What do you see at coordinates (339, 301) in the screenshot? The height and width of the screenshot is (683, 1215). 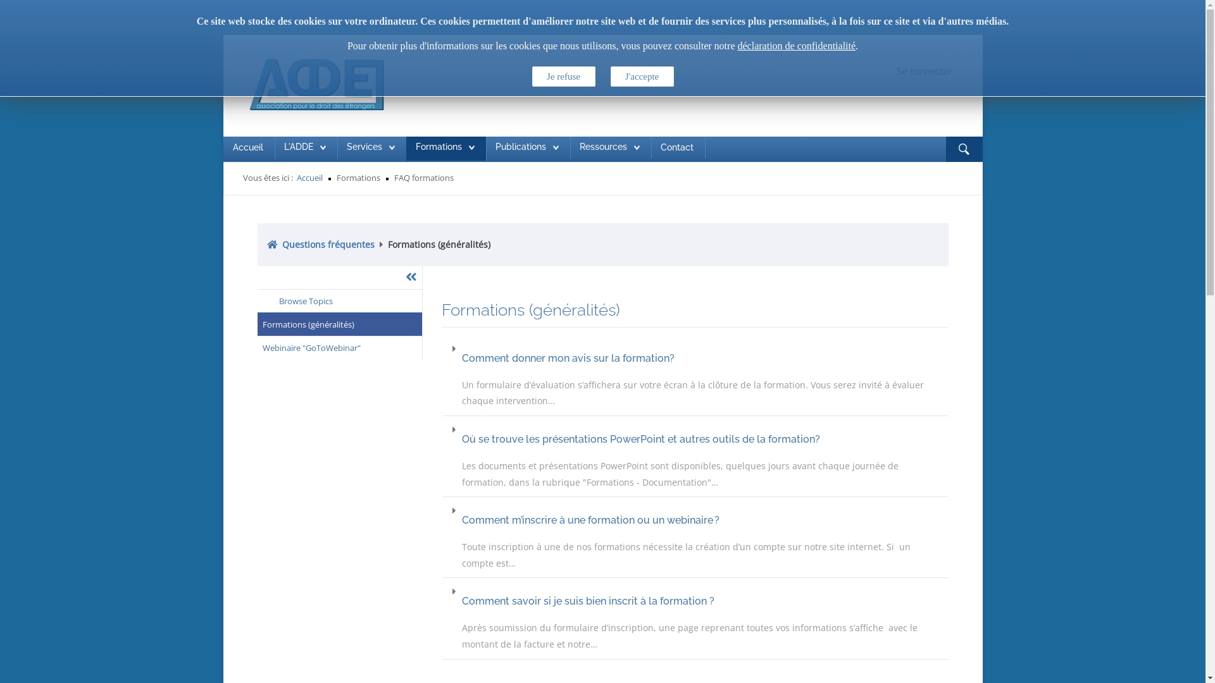 I see `Browse Topics` at bounding box center [339, 301].